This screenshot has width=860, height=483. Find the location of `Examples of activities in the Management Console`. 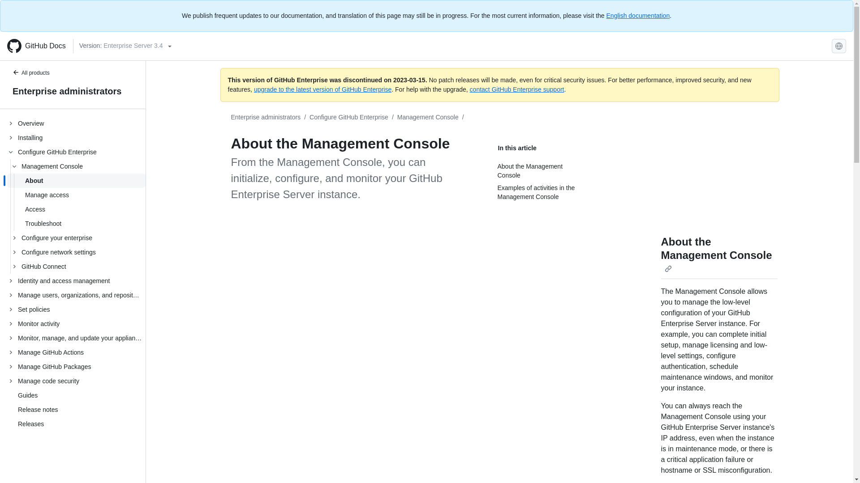

Examples of activities in the Management Console is located at coordinates (541, 192).